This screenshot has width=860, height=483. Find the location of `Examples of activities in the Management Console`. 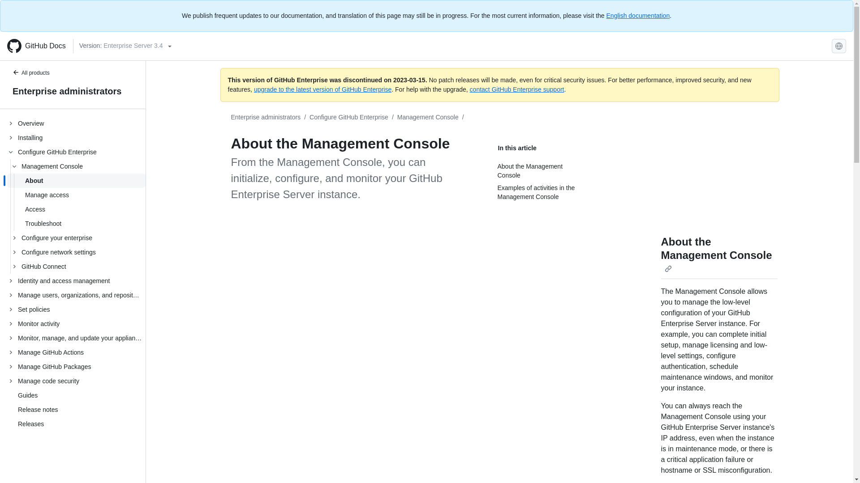

Examples of activities in the Management Console is located at coordinates (541, 192).